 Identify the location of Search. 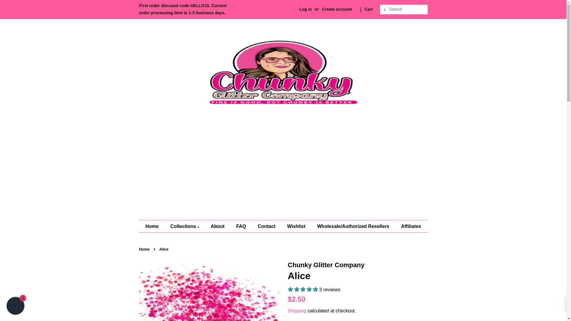
(385, 10).